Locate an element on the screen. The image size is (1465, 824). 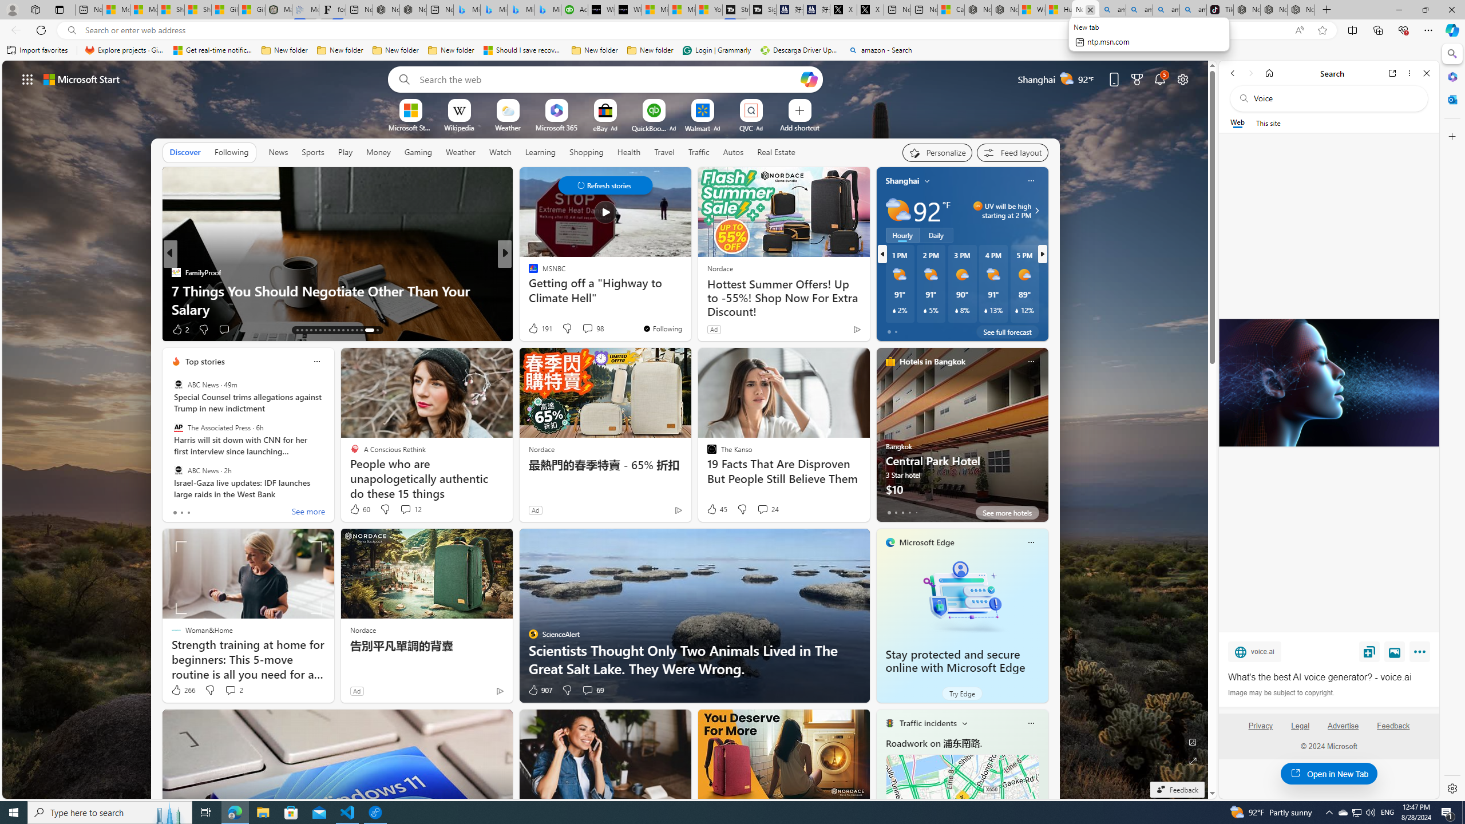
View comments 69 Comment is located at coordinates (592, 690).